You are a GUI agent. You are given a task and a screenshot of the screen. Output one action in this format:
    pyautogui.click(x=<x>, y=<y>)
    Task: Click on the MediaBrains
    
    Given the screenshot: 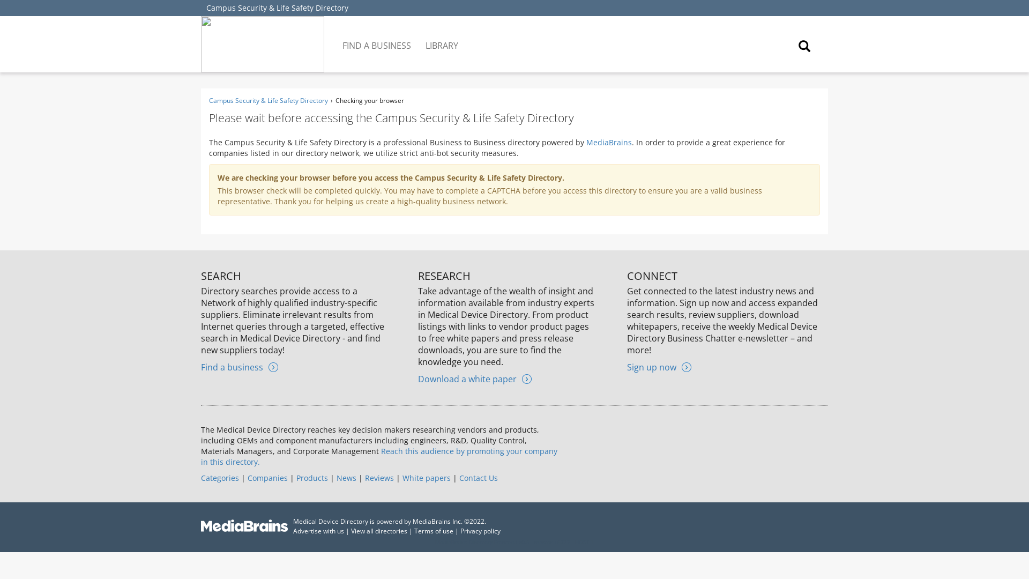 What is the action you would take?
    pyautogui.click(x=609, y=142)
    